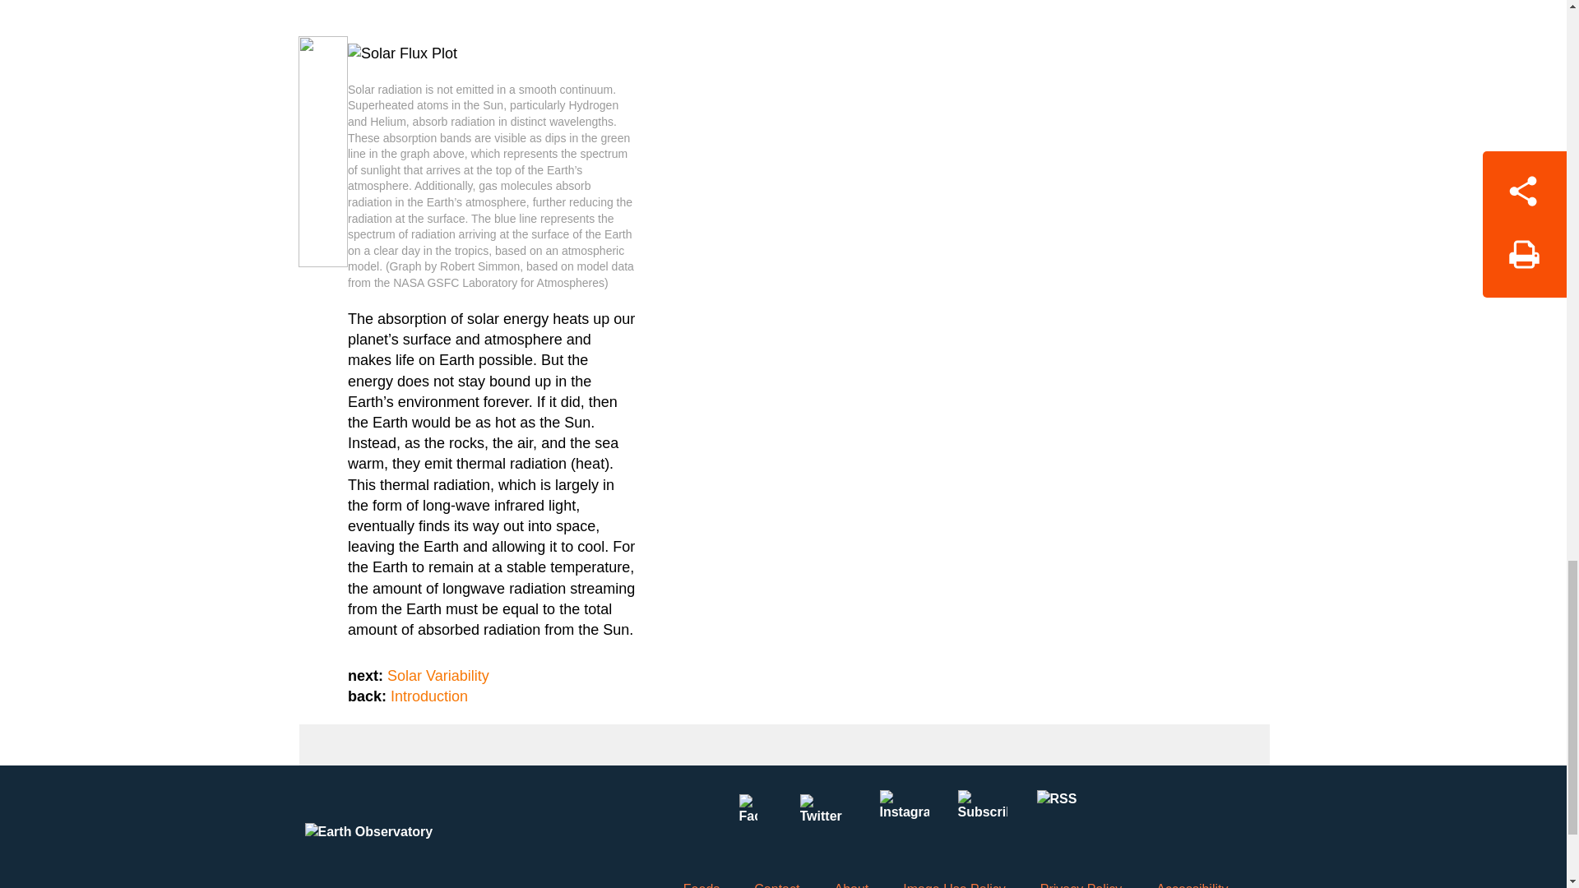  I want to click on Twitter, so click(826, 814).